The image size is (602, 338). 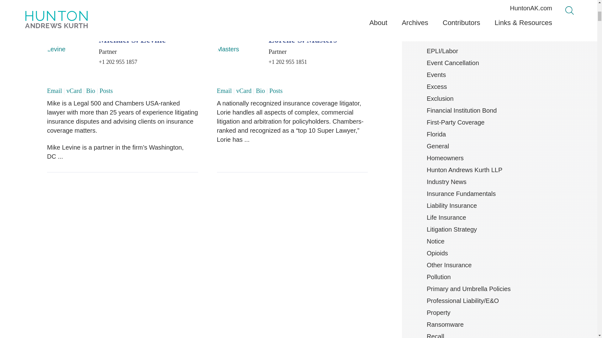 What do you see at coordinates (357, 8) in the screenshot?
I see `Linkedin` at bounding box center [357, 8].